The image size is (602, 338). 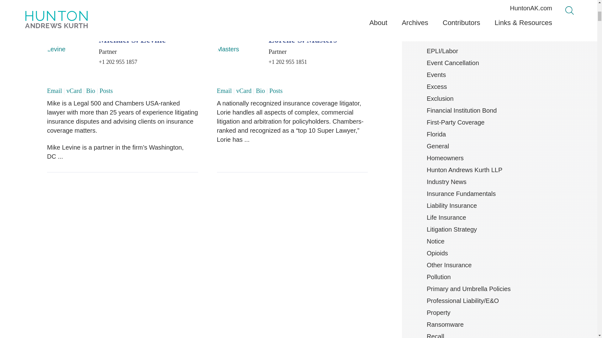 What do you see at coordinates (357, 8) in the screenshot?
I see `Linkedin` at bounding box center [357, 8].